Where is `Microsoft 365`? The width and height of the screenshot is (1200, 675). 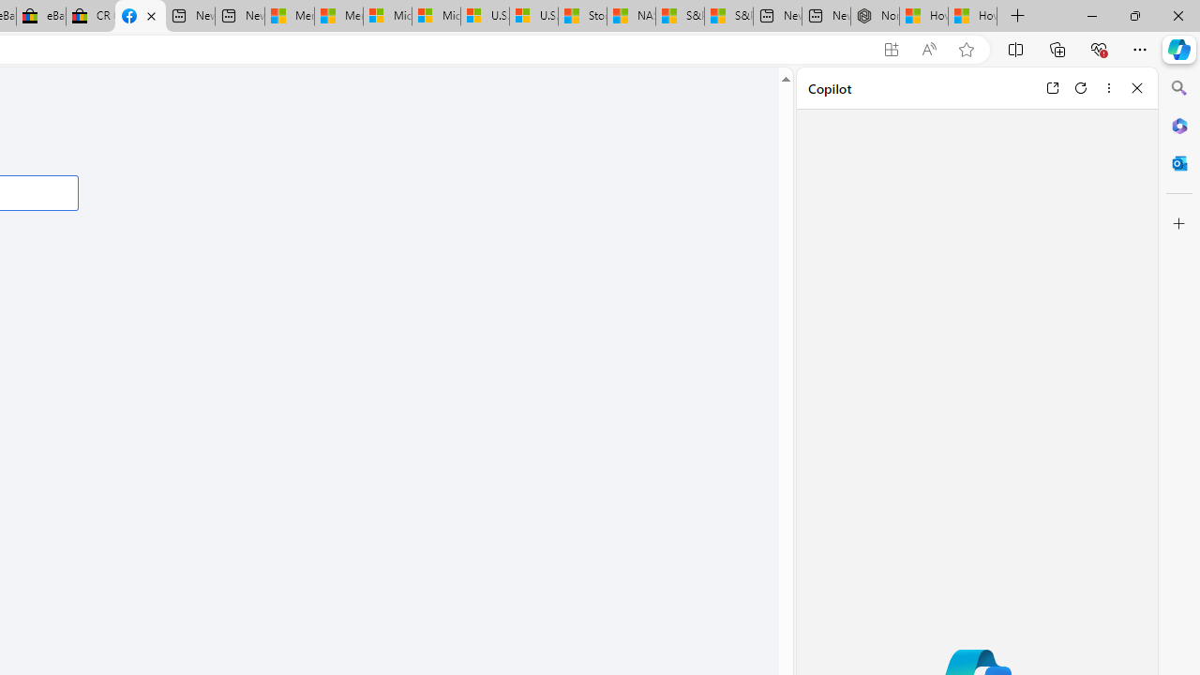 Microsoft 365 is located at coordinates (1179, 125).